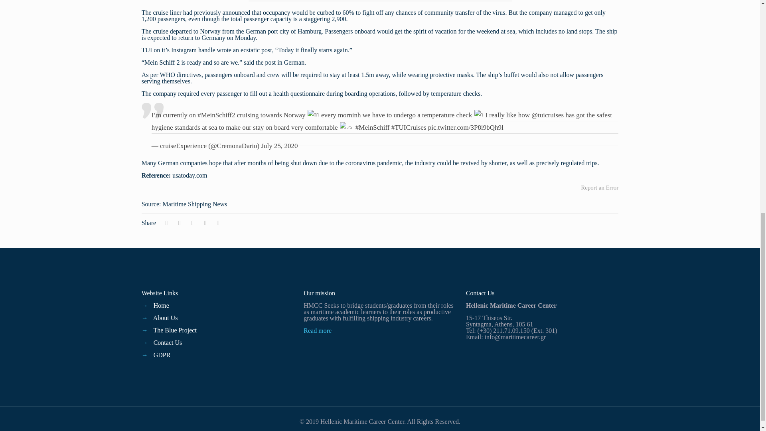  What do you see at coordinates (161, 306) in the screenshot?
I see `Home` at bounding box center [161, 306].